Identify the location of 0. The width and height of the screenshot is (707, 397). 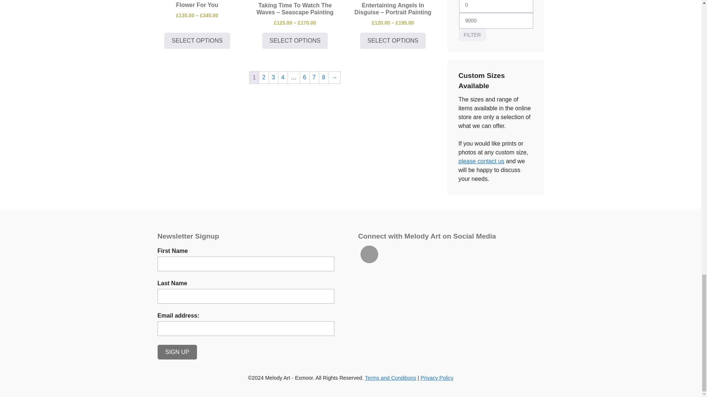
(496, 6).